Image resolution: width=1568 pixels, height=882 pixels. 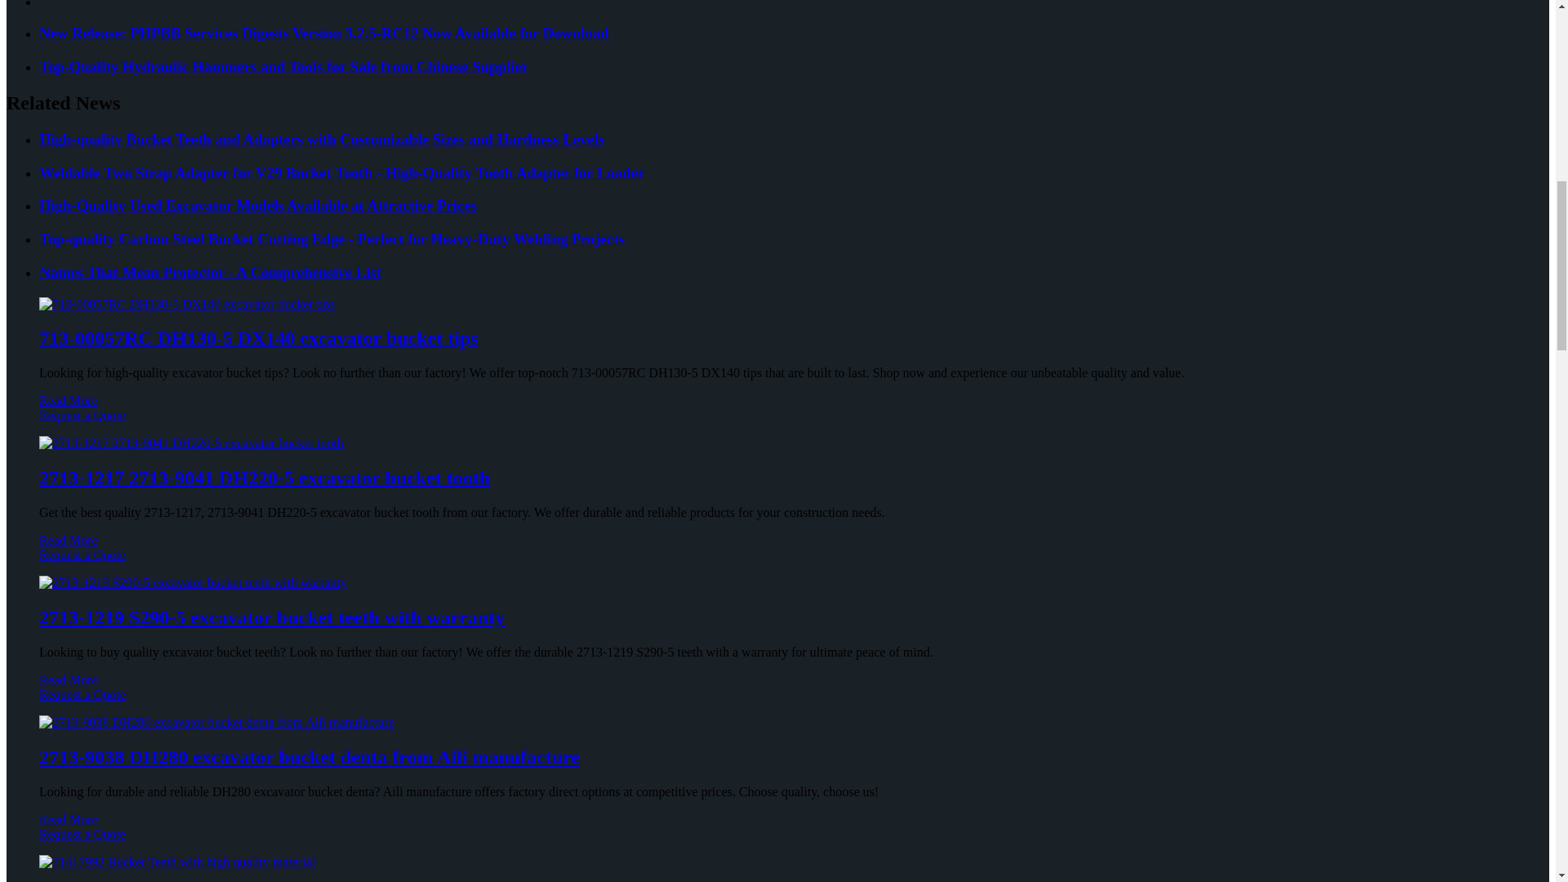 I want to click on Read More, so click(x=69, y=400).